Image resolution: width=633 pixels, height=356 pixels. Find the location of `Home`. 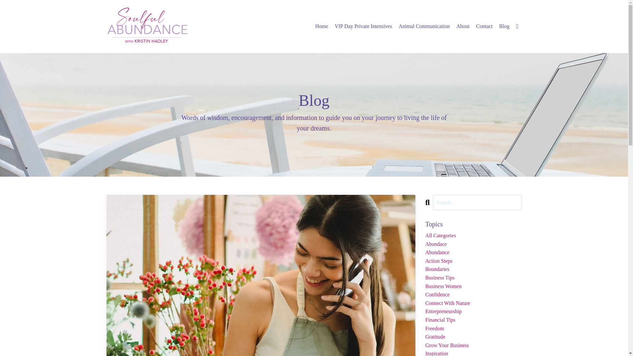

Home is located at coordinates (321, 26).